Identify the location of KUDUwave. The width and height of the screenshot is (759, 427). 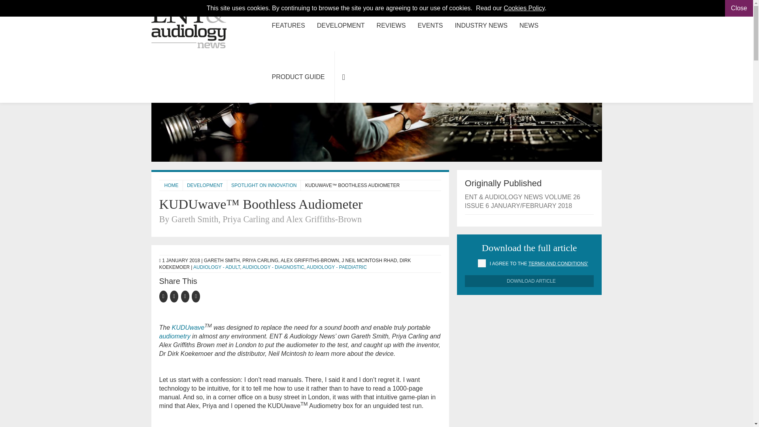
(188, 327).